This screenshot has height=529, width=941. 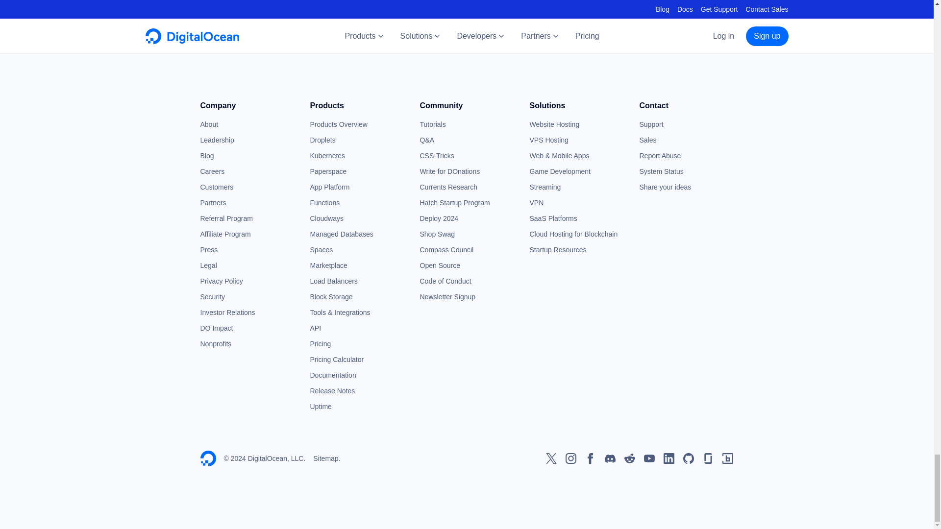 I want to click on Reddit, so click(x=629, y=458).